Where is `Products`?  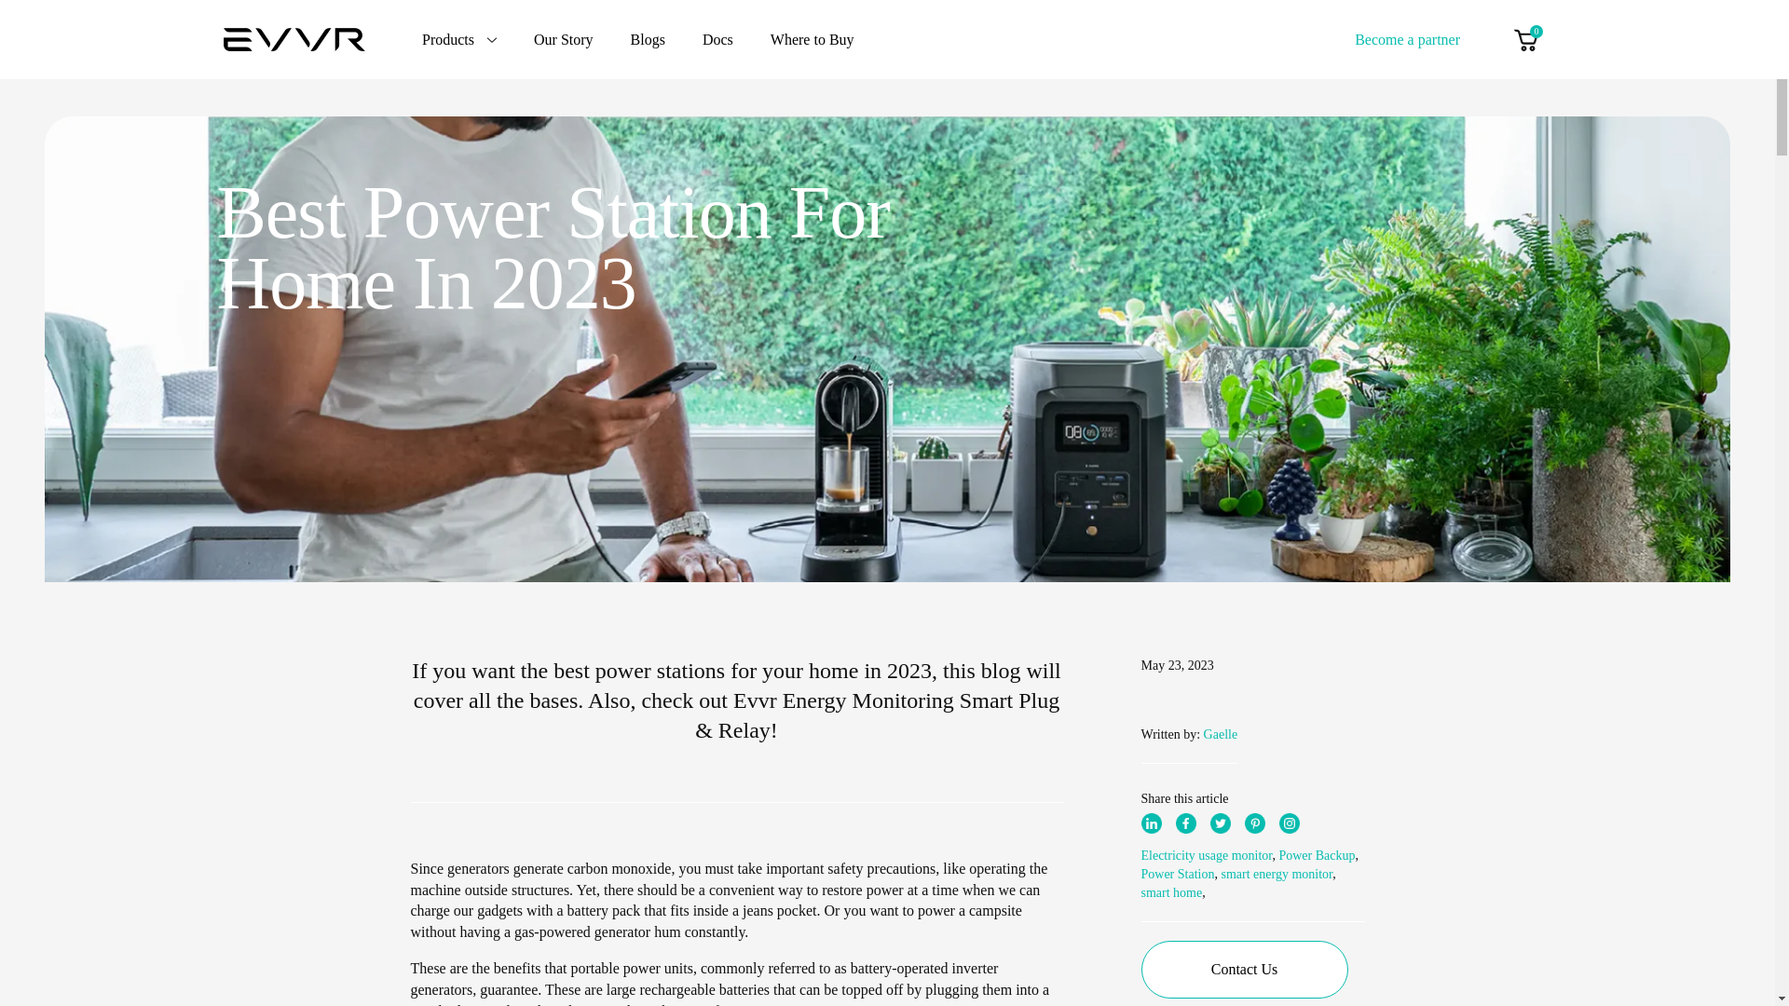
Products is located at coordinates (459, 39).